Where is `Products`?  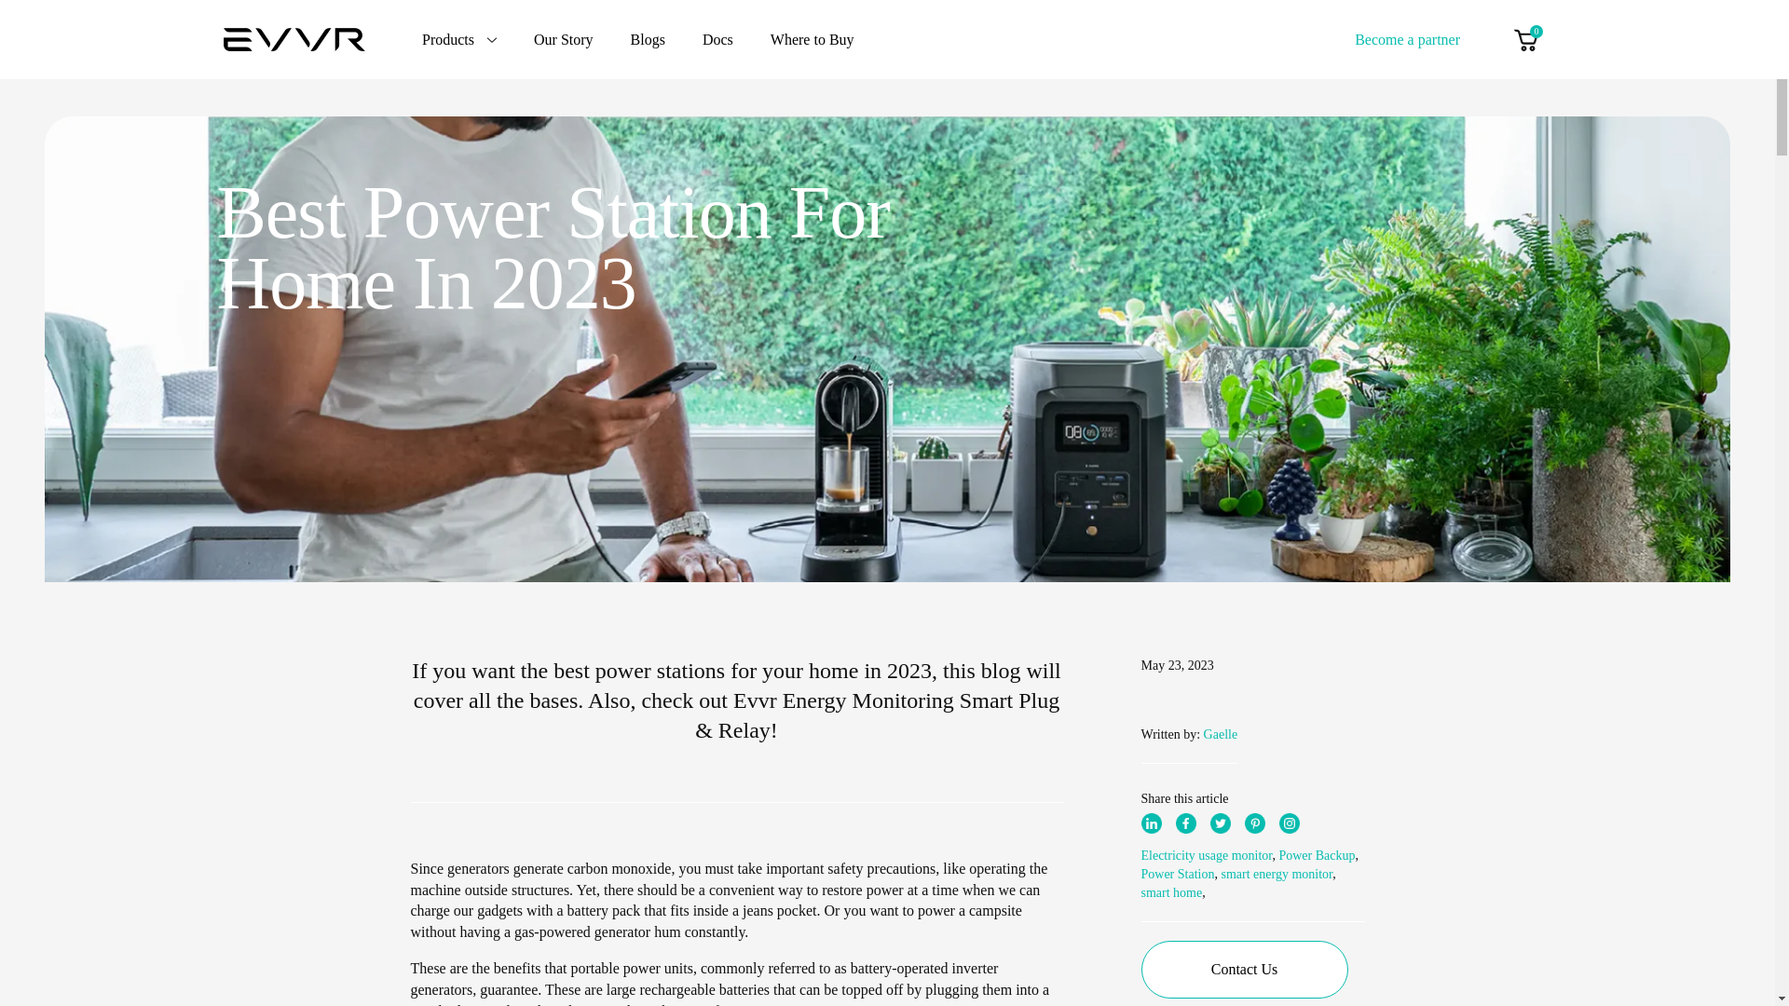
Products is located at coordinates (459, 39).